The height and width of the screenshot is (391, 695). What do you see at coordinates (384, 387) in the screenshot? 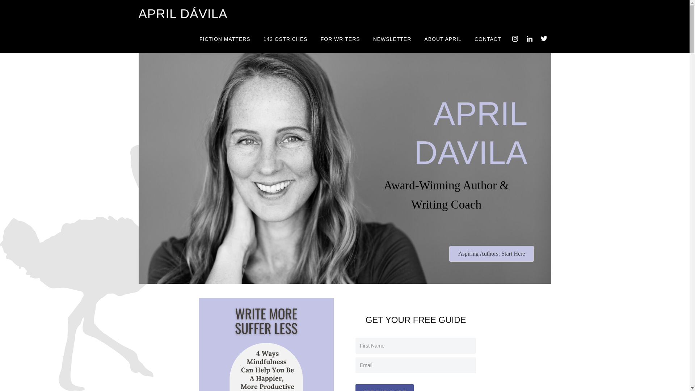
I see `GET THE GUIDE` at bounding box center [384, 387].